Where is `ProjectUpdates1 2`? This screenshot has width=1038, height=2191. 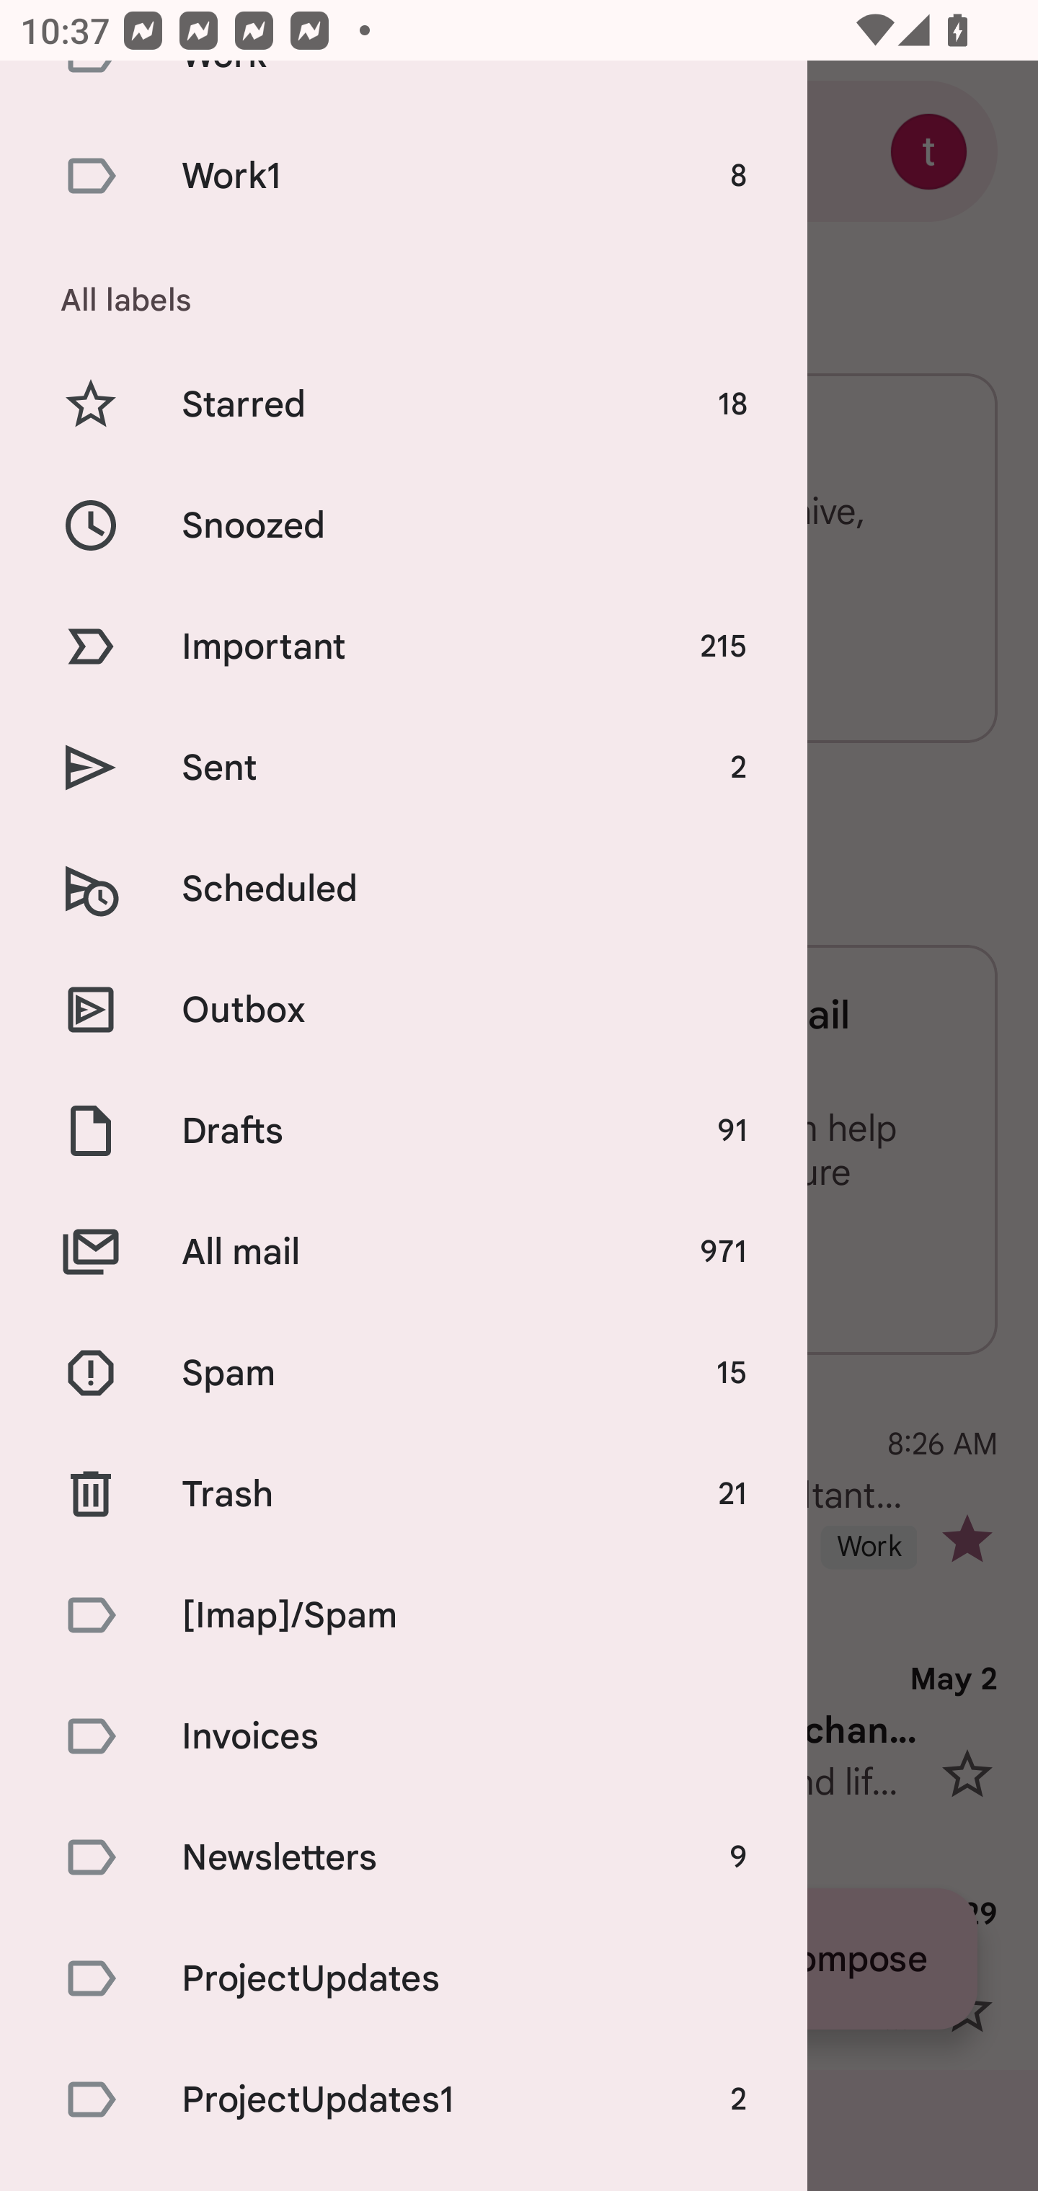
ProjectUpdates1 2 is located at coordinates (404, 2100).